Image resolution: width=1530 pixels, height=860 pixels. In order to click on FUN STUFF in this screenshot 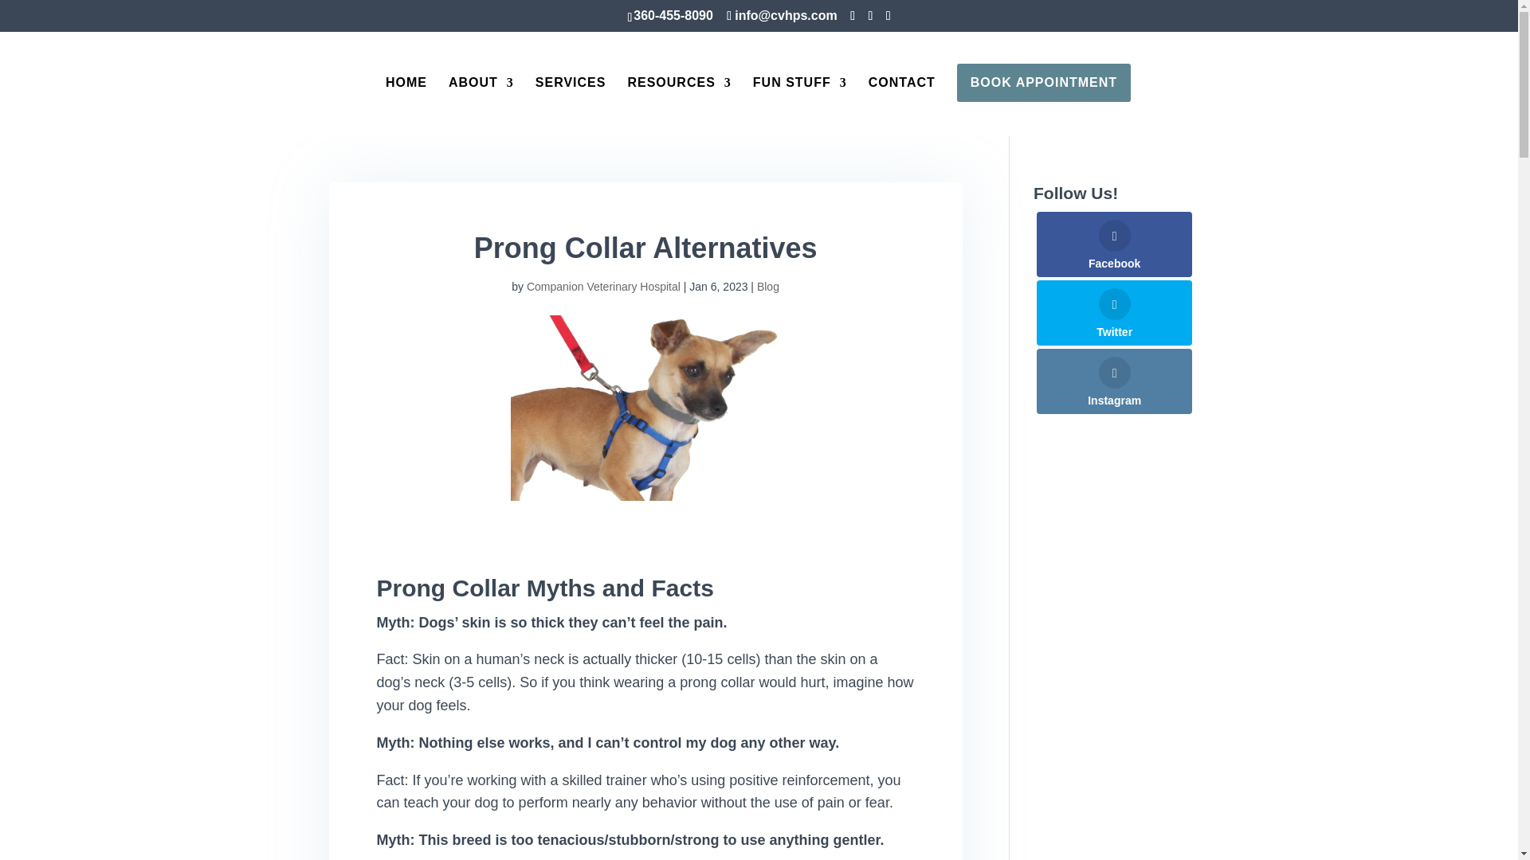, I will do `click(800, 107)`.